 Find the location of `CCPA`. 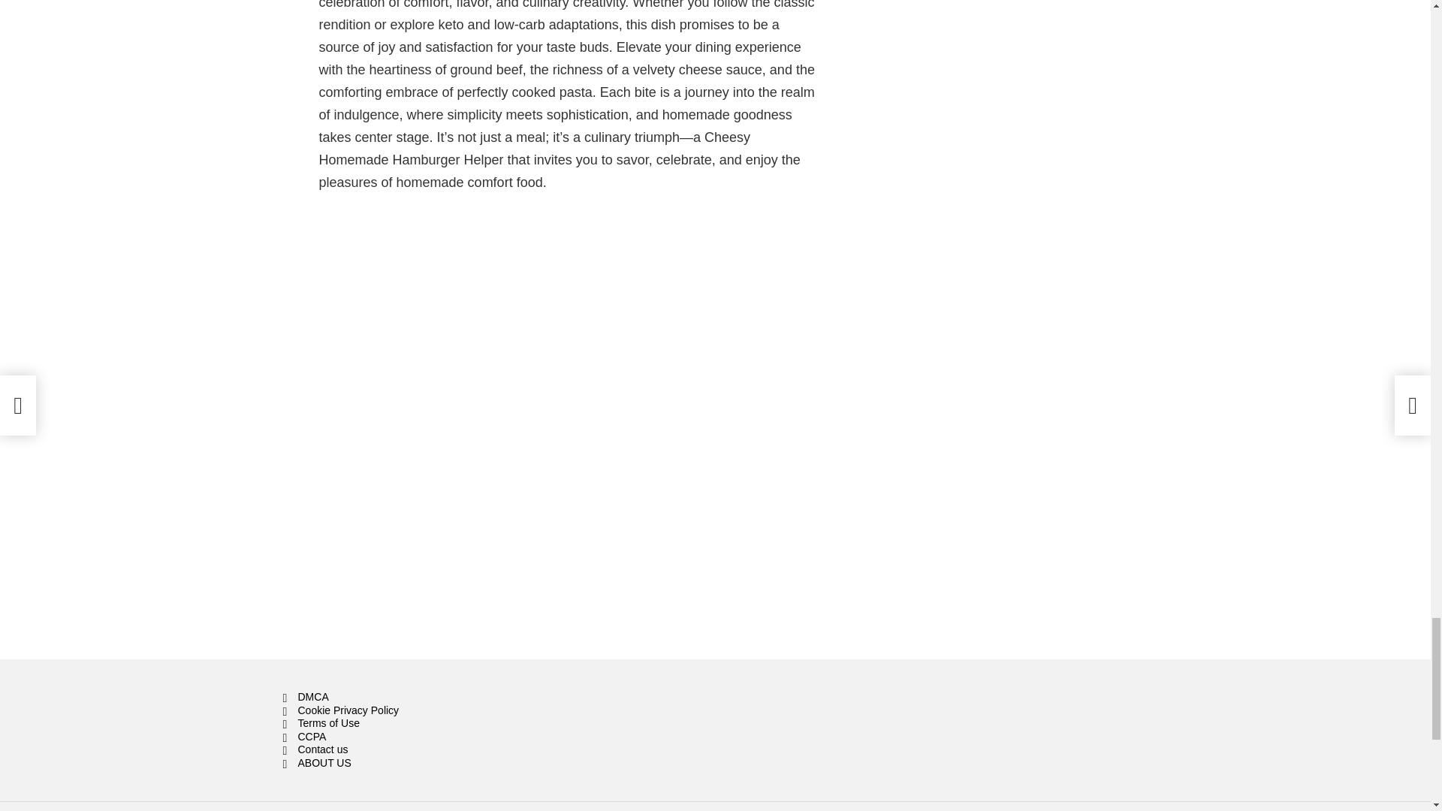

CCPA is located at coordinates (419, 737).